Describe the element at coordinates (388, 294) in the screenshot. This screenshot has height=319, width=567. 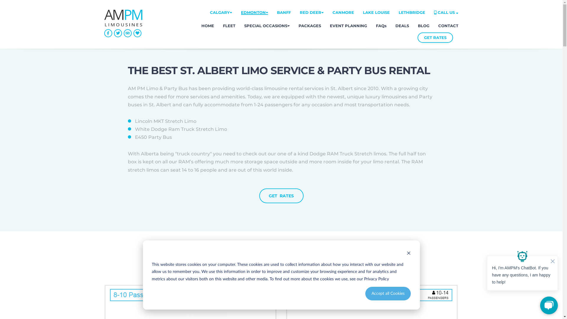
I see `Accept all Cookies` at that location.